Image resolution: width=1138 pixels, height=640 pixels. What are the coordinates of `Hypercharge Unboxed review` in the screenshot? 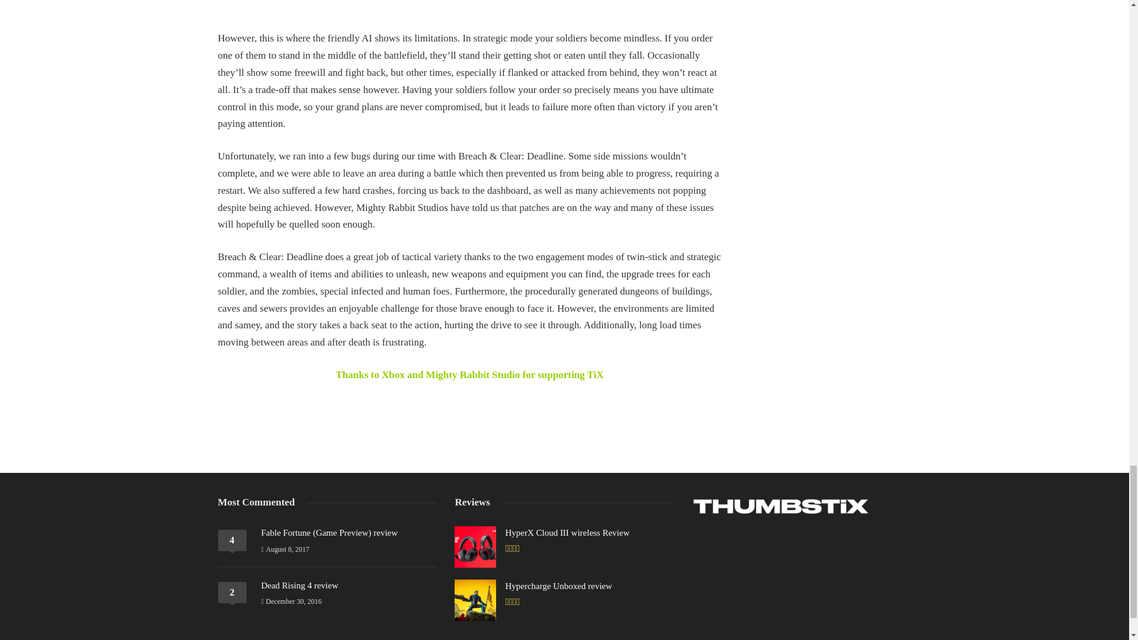 It's located at (558, 587).